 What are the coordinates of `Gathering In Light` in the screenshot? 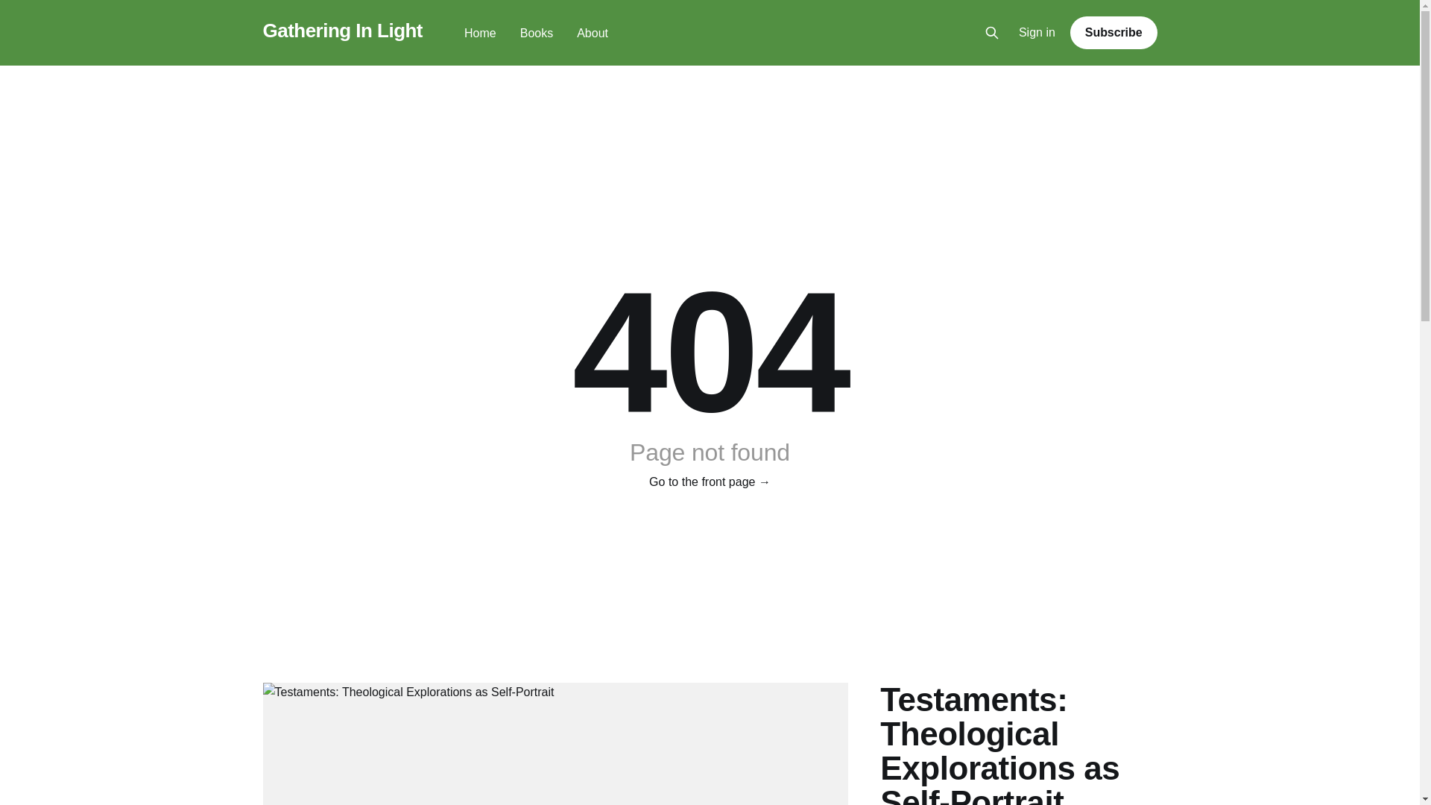 It's located at (341, 31).